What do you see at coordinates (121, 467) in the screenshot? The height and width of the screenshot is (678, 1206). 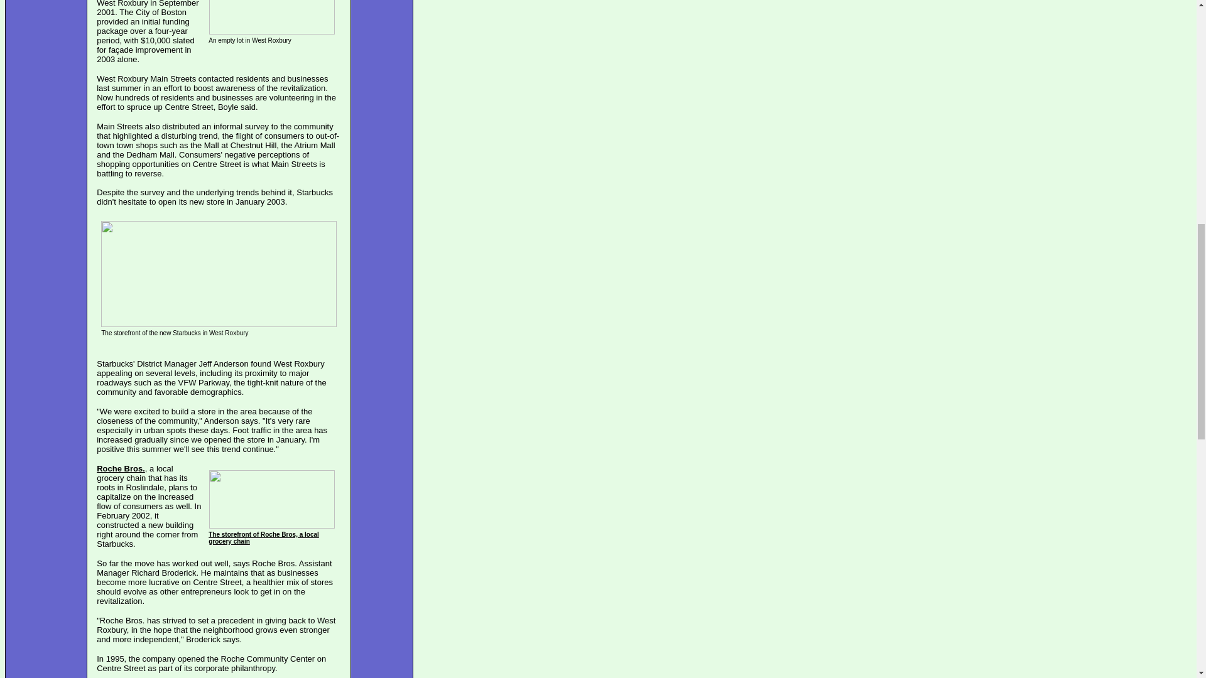 I see `Roche Bros.` at bounding box center [121, 467].